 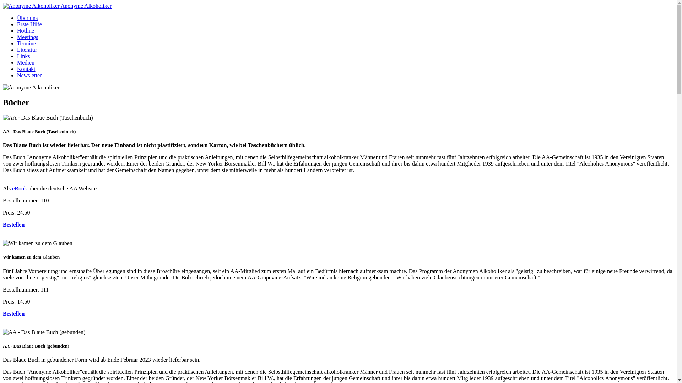 I want to click on Erste Hilfe, so click(x=29, y=24).